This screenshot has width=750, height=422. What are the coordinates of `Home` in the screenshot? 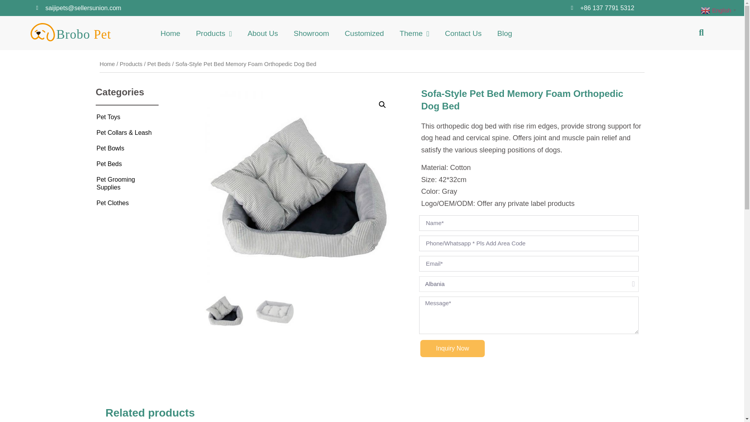 It's located at (107, 64).